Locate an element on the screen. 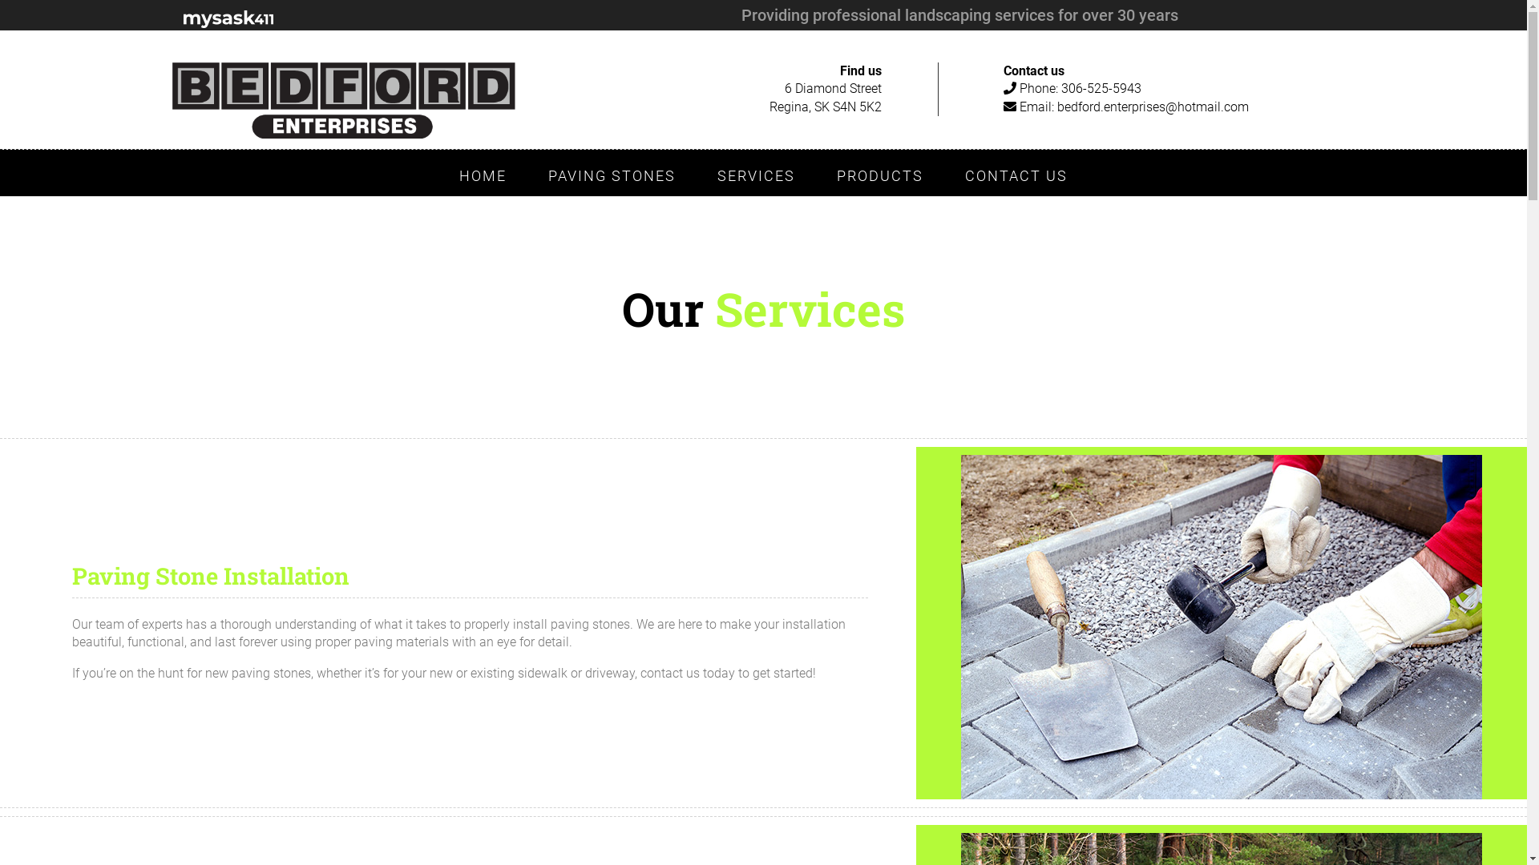  PAVING STONES is located at coordinates (612, 176).